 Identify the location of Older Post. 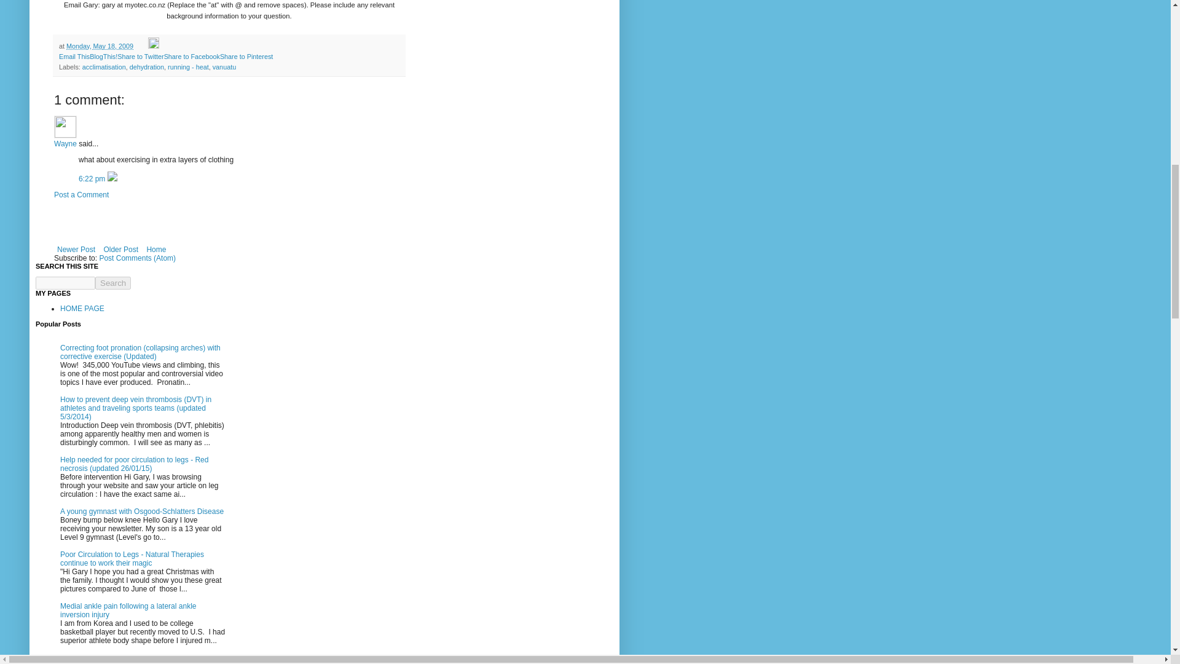
(120, 250).